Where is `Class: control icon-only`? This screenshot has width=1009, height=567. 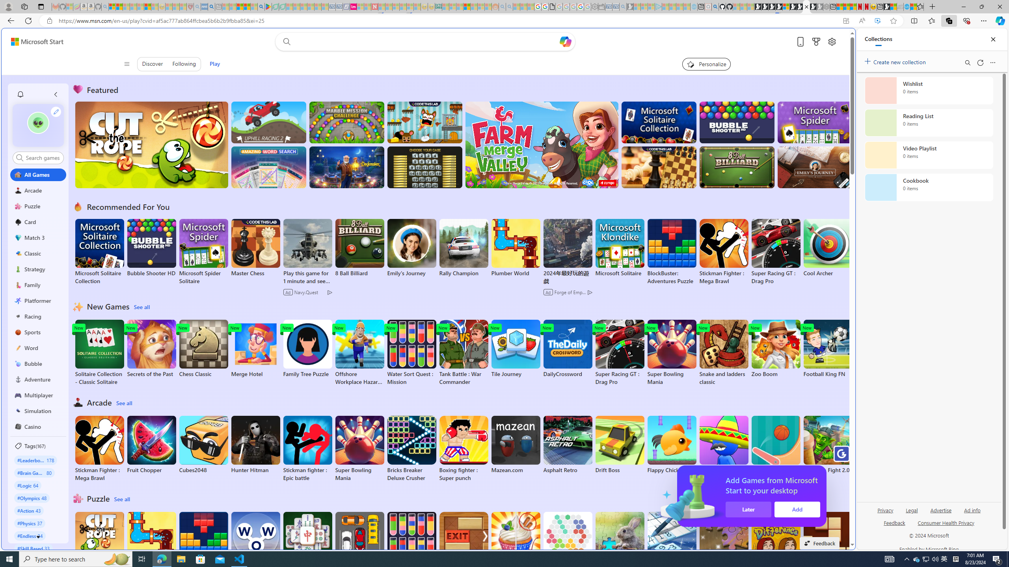 Class: control icon-only is located at coordinates (126, 64).